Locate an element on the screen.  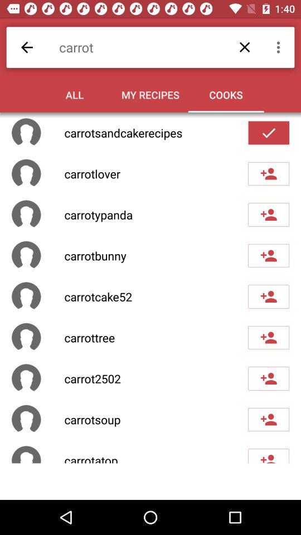
add to list is located at coordinates (269, 174).